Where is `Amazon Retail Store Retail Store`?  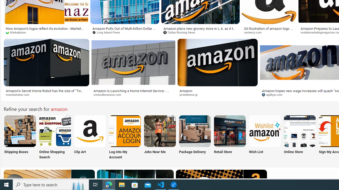 Amazon Retail Store Retail Store is located at coordinates (230, 138).